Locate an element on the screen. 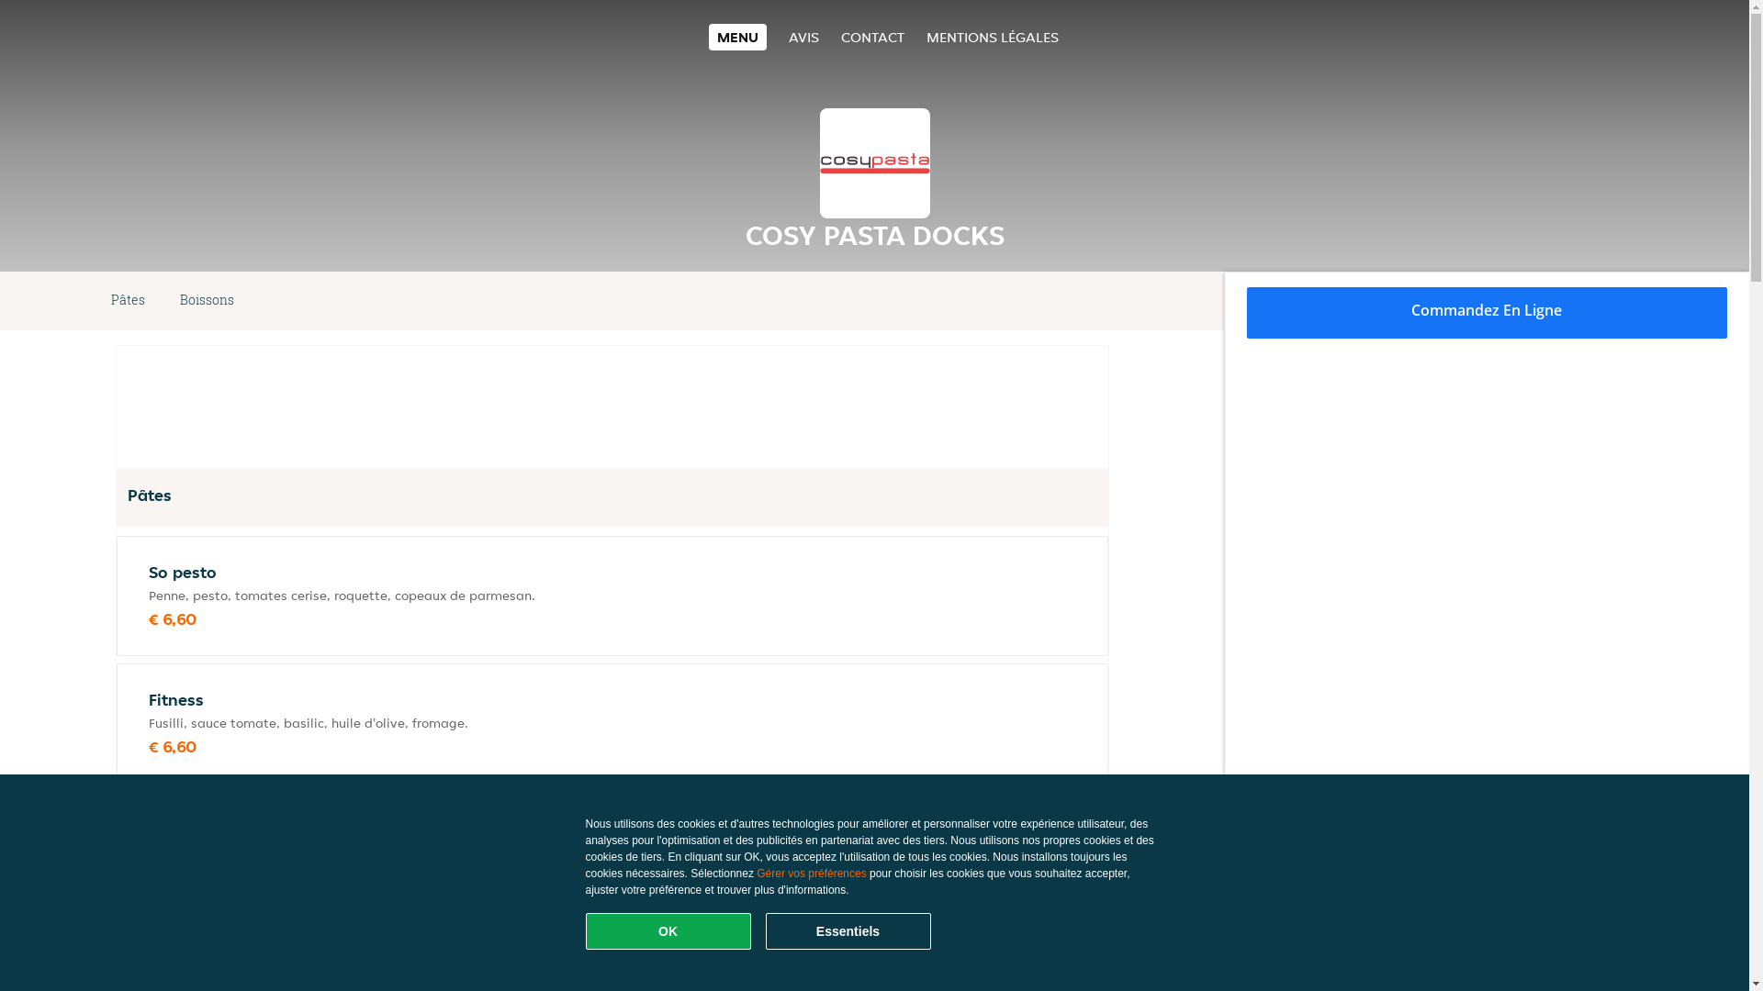 Image resolution: width=1763 pixels, height=991 pixels. OK is located at coordinates (668, 931).